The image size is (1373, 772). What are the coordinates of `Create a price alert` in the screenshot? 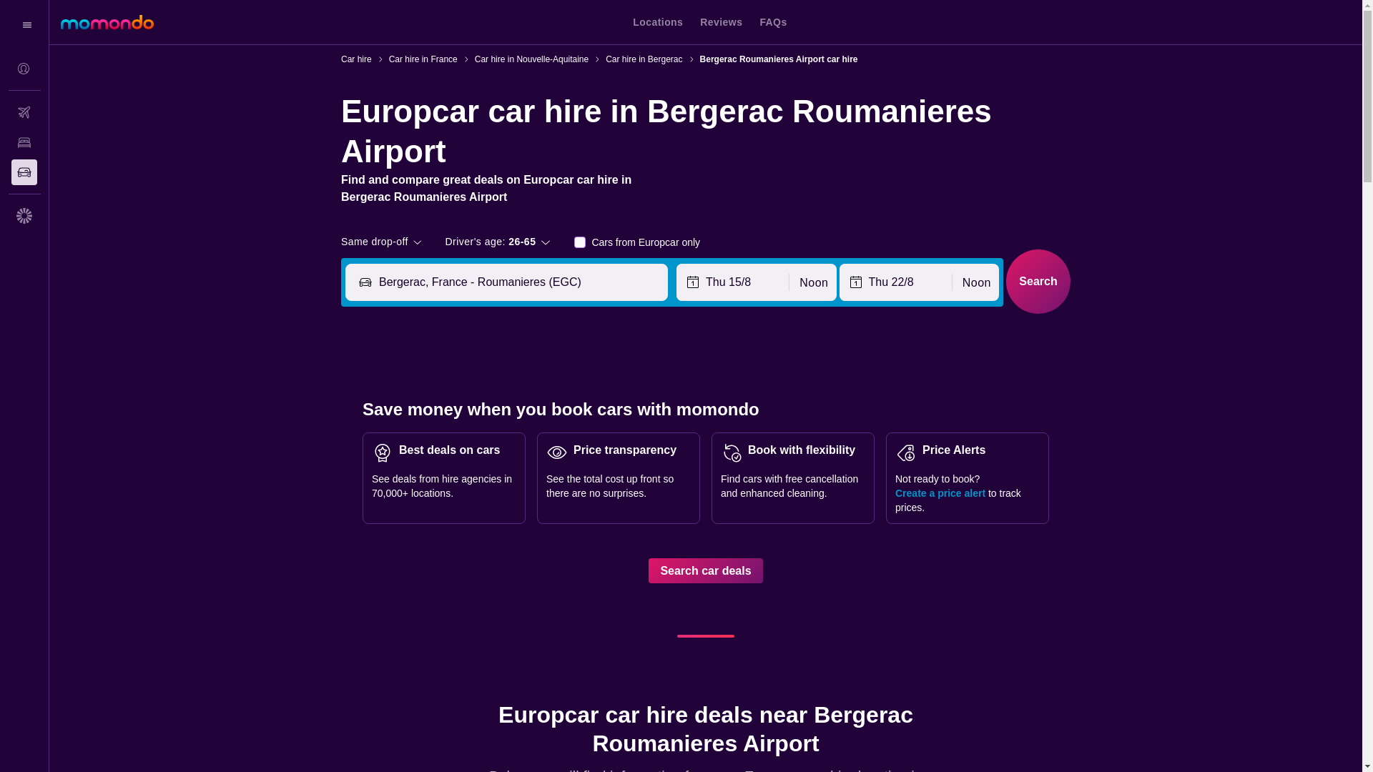 It's located at (940, 493).